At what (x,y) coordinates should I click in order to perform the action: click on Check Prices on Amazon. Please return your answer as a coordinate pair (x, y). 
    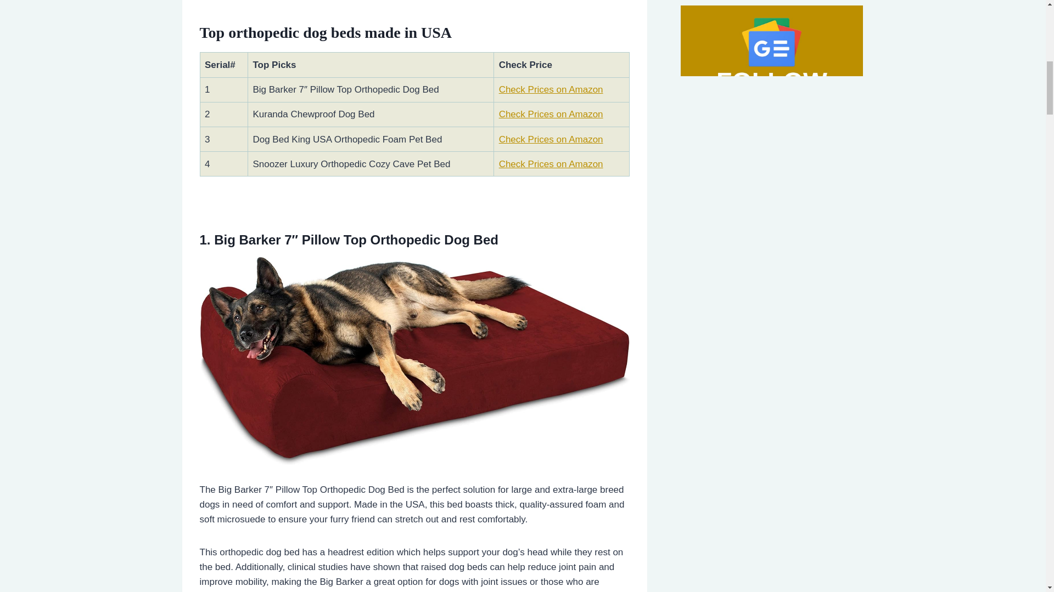
    Looking at the image, I should click on (551, 139).